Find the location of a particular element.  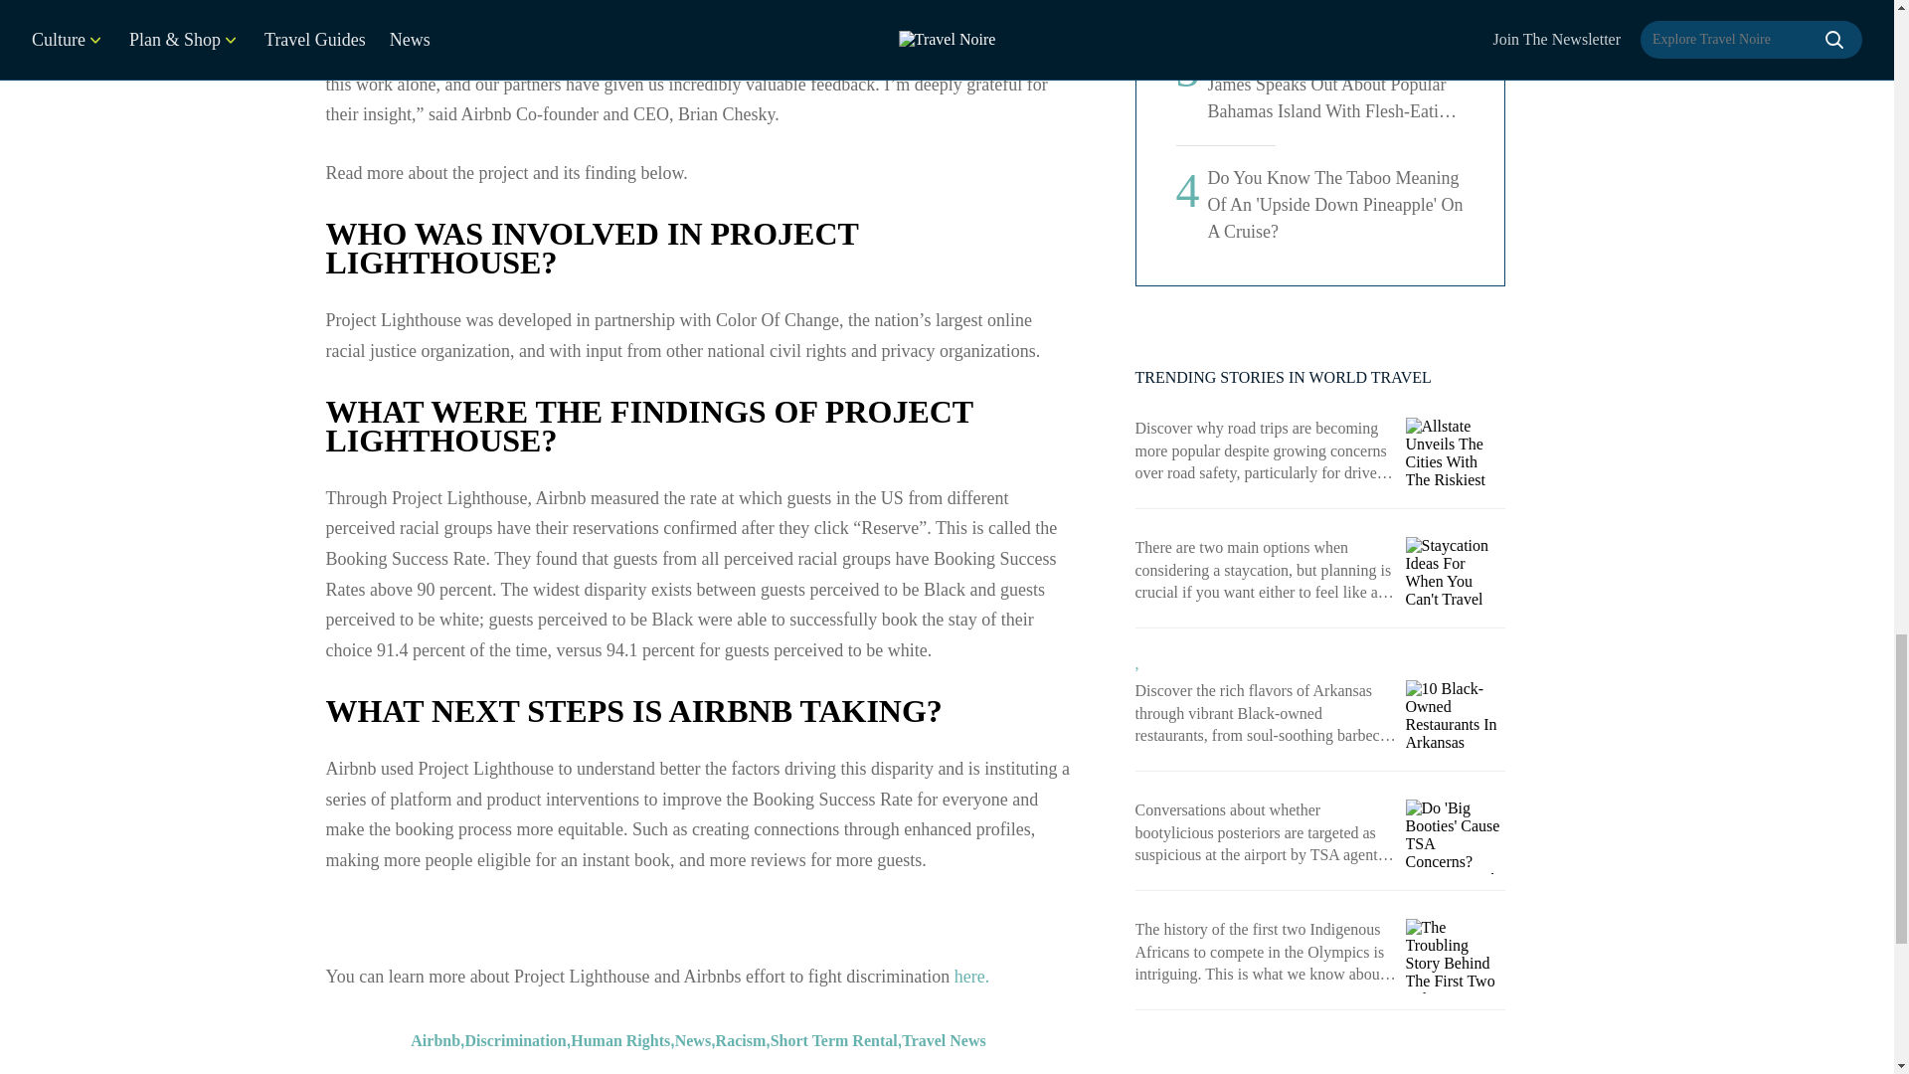

10 Black-Owned Restaurants In Arkansas is located at coordinates (1456, 717).